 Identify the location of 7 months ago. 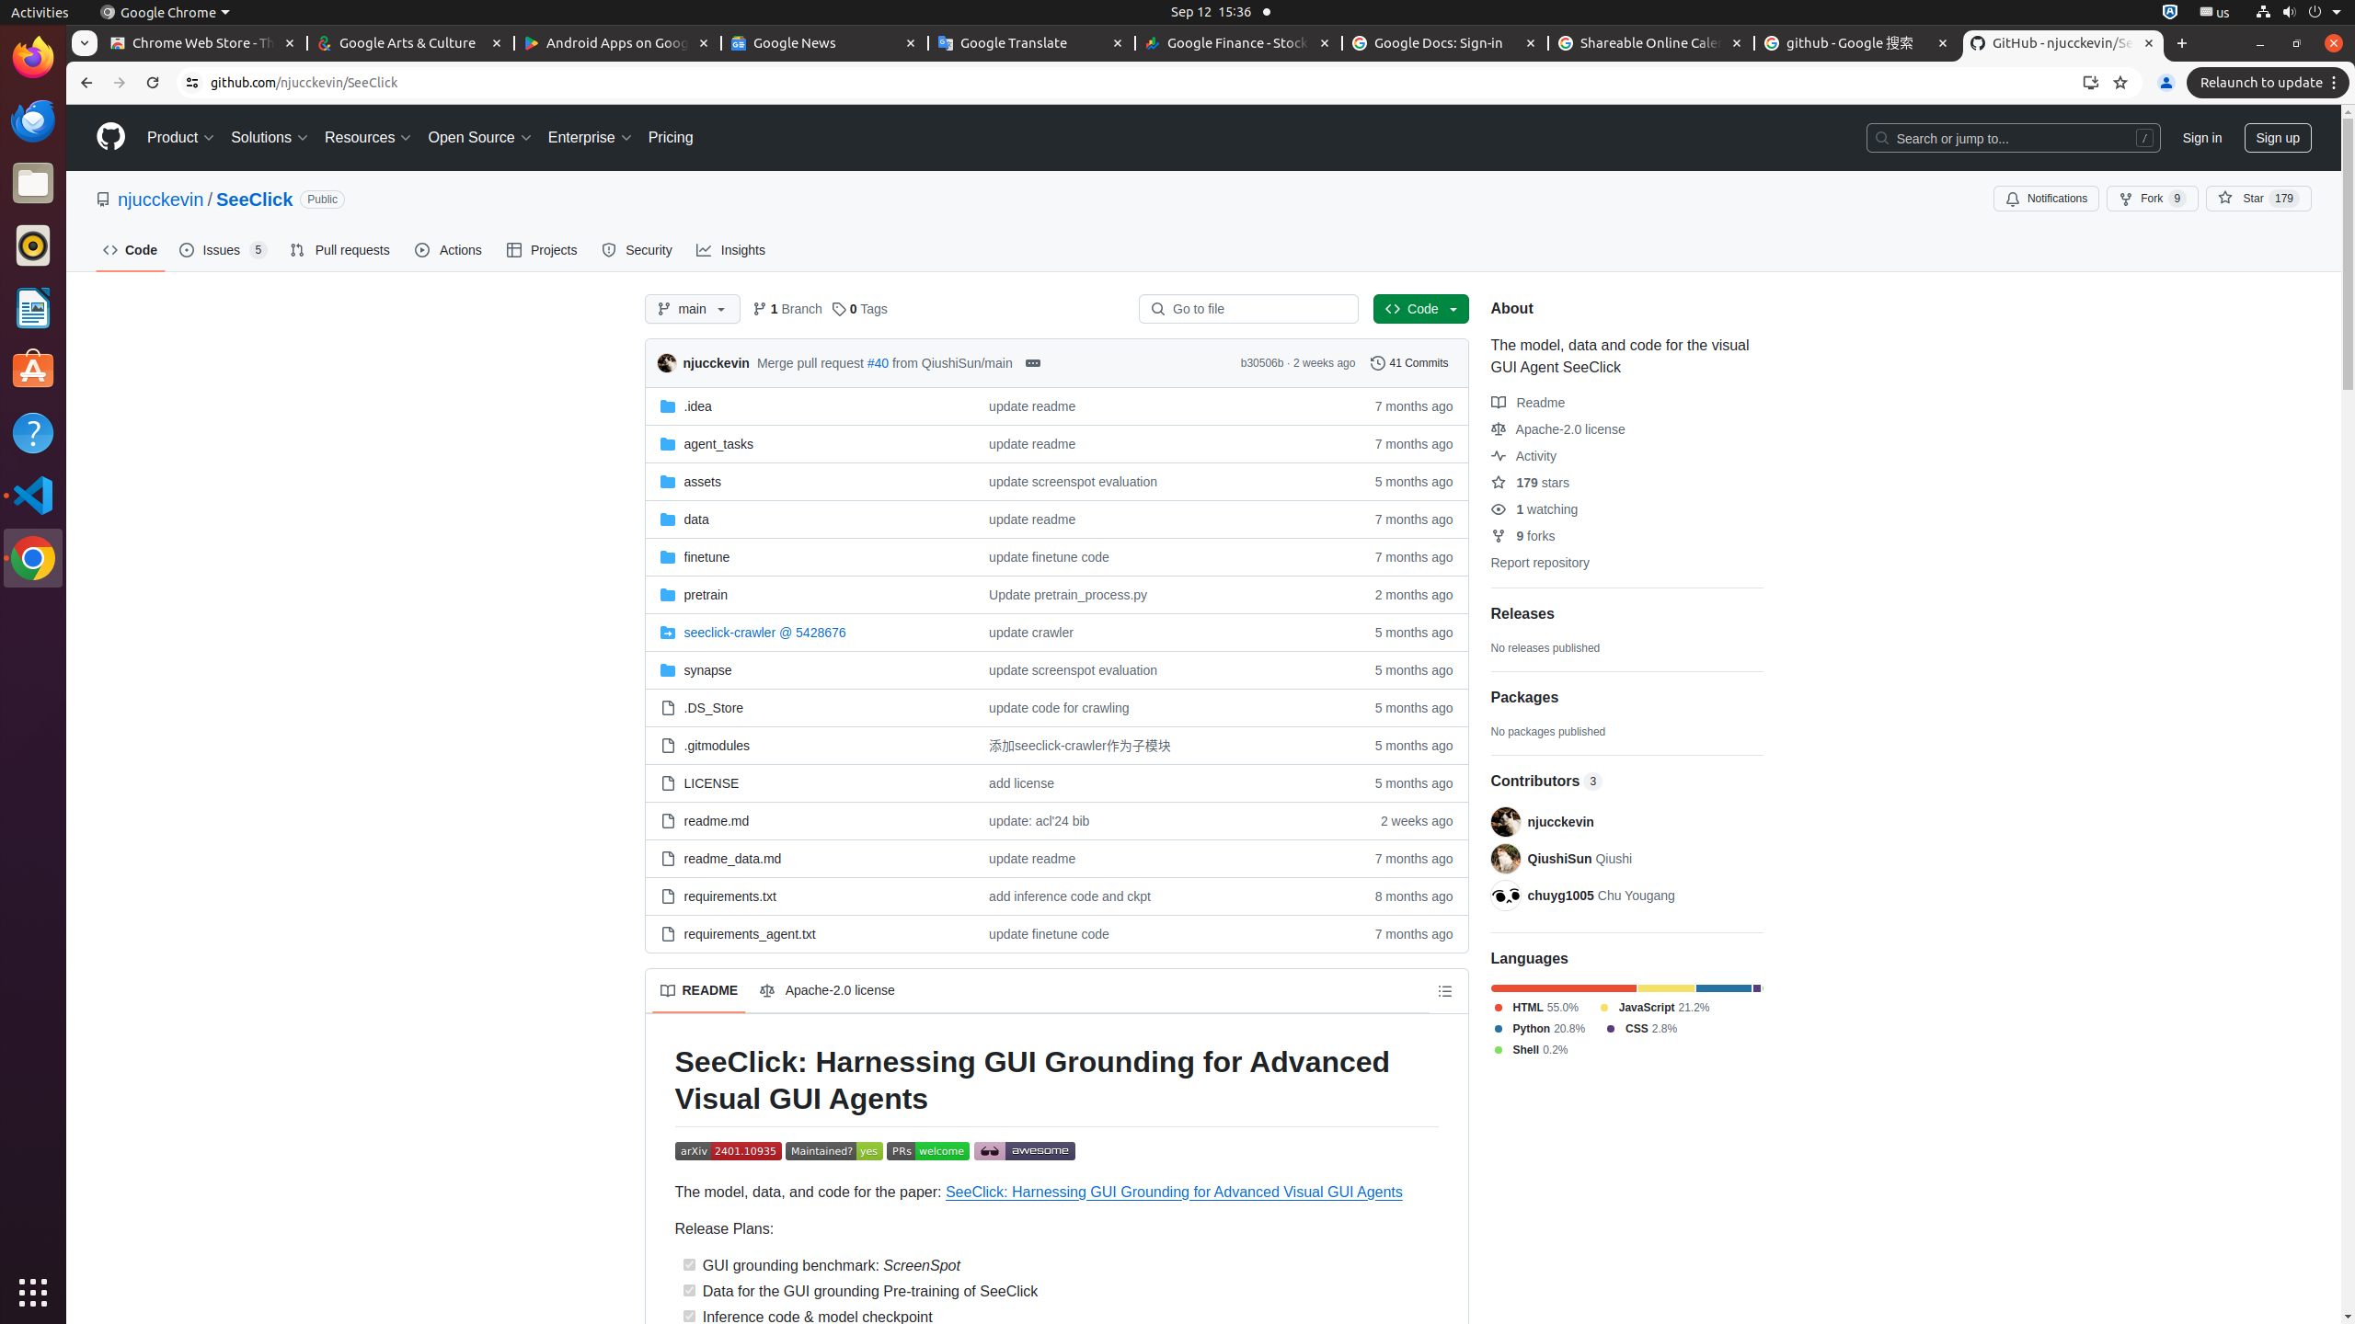
(1406, 934).